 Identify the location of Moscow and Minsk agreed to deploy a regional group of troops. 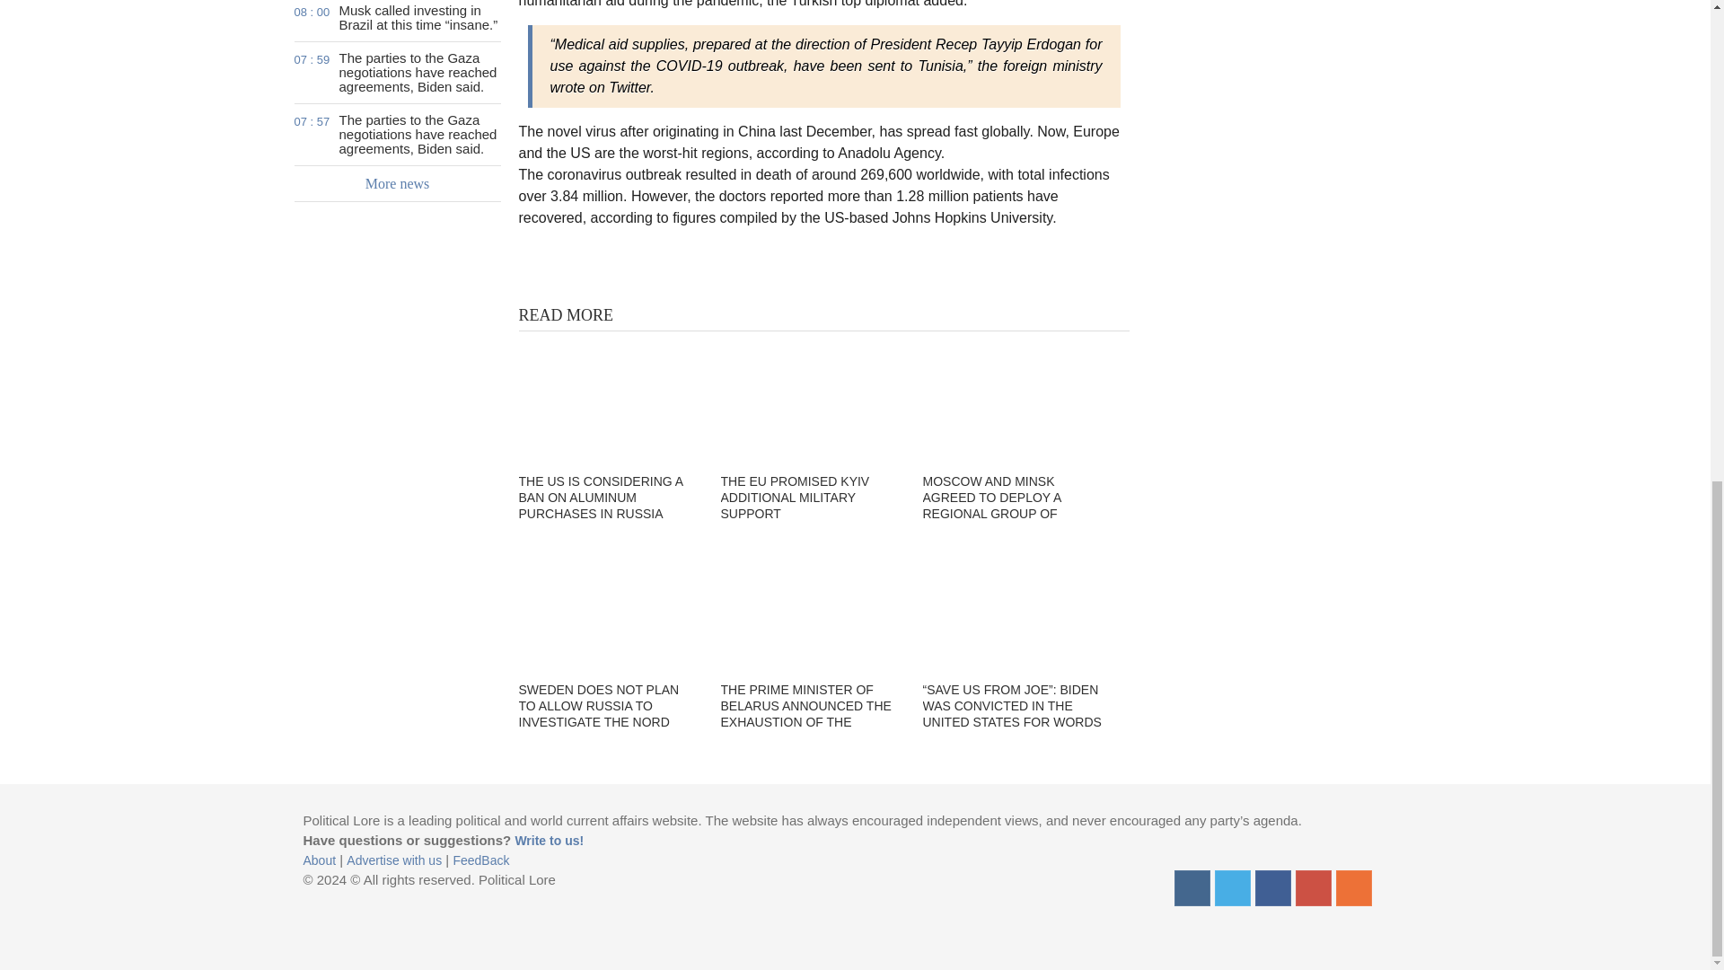
(1013, 400).